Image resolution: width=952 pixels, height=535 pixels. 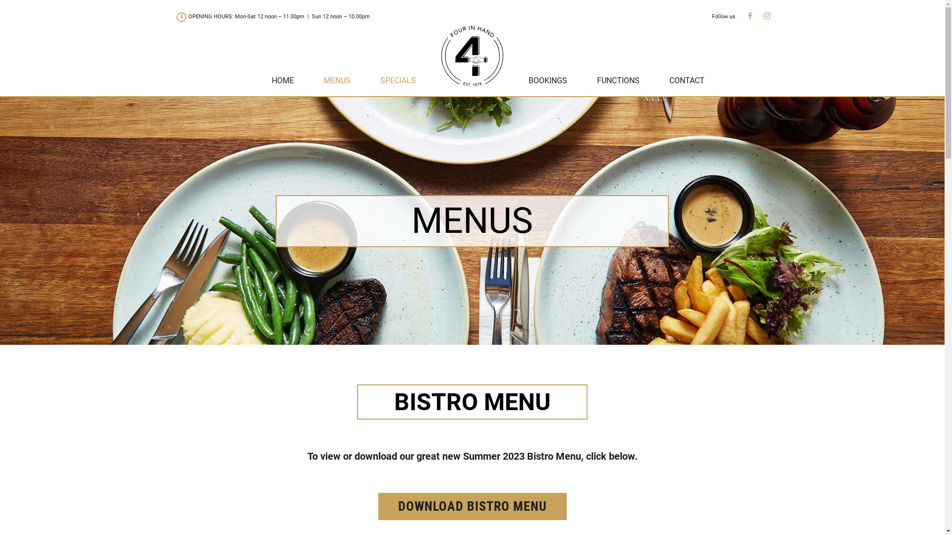 What do you see at coordinates (687, 81) in the screenshot?
I see `CONTACT` at bounding box center [687, 81].